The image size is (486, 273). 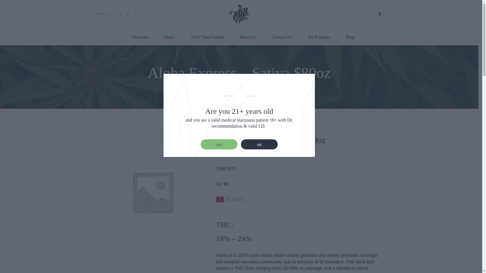 I want to click on Flower, so click(x=219, y=86).